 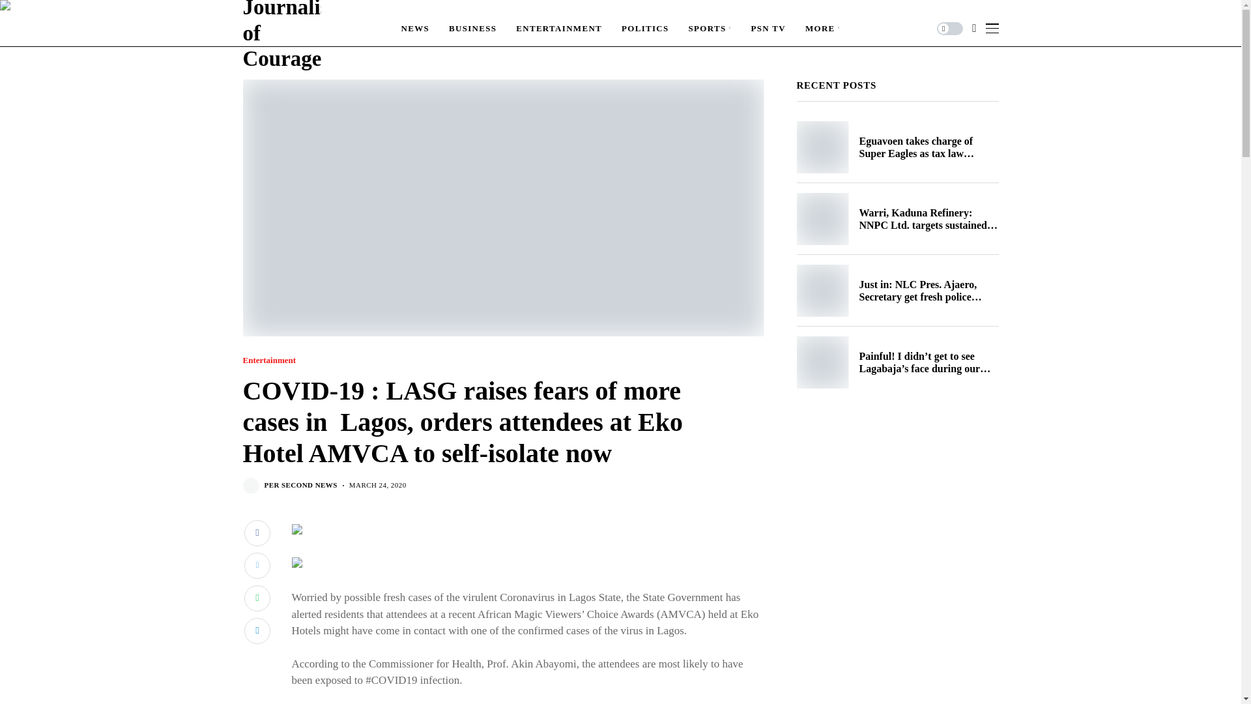 What do you see at coordinates (301, 485) in the screenshot?
I see `Posts by Per Second News` at bounding box center [301, 485].